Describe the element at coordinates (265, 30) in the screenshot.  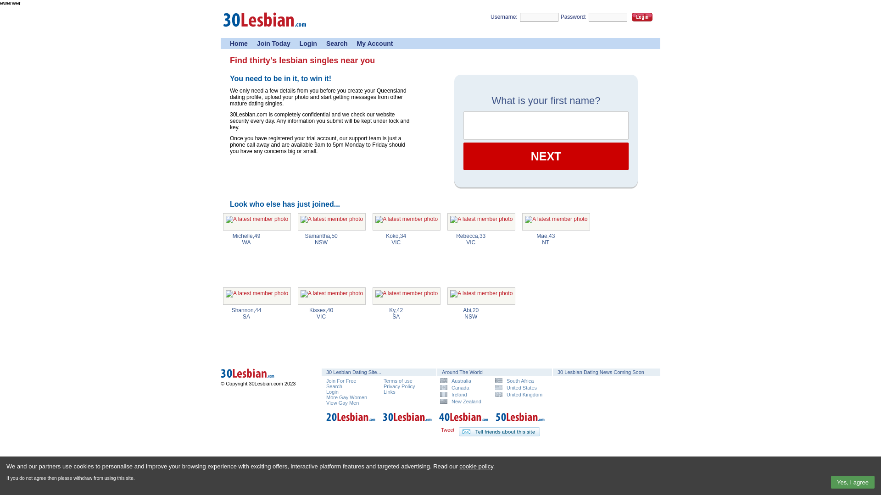
I see `30 Singles Dating` at that location.